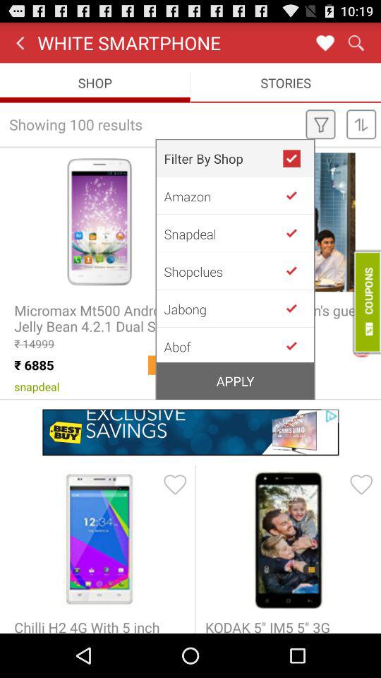 The height and width of the screenshot is (678, 381). Describe the element at coordinates (297, 345) in the screenshot. I see `select the company you want to see products from` at that location.